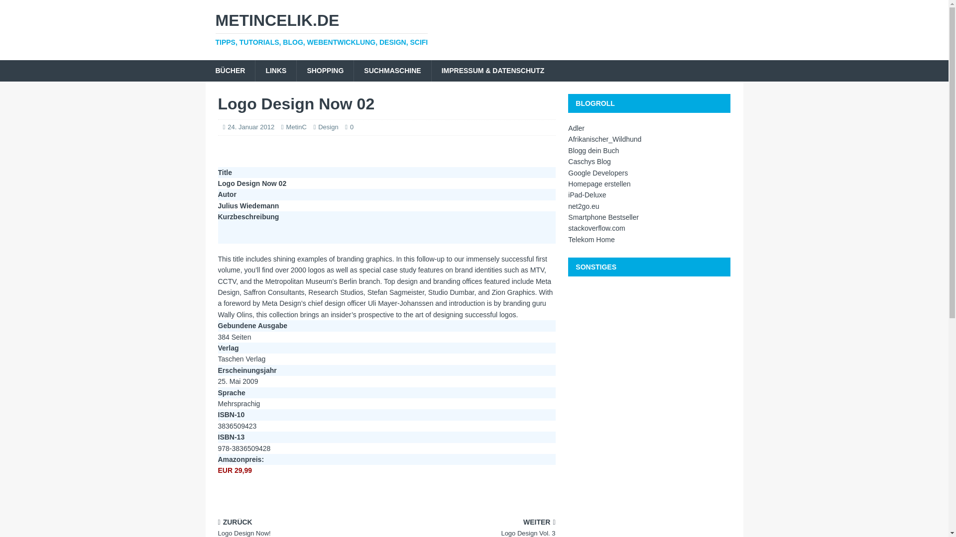 The height and width of the screenshot is (537, 956). What do you see at coordinates (474, 29) in the screenshot?
I see `MetinCelik.de` at bounding box center [474, 29].